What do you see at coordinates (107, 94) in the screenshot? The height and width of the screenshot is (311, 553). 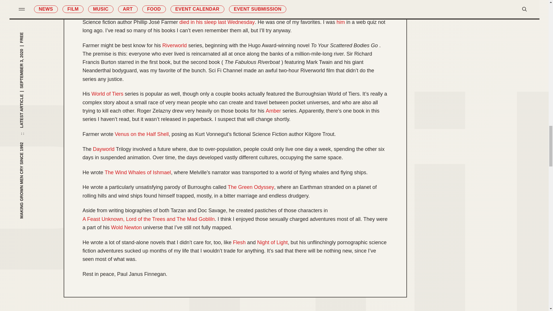 I see `World of Tiers` at bounding box center [107, 94].